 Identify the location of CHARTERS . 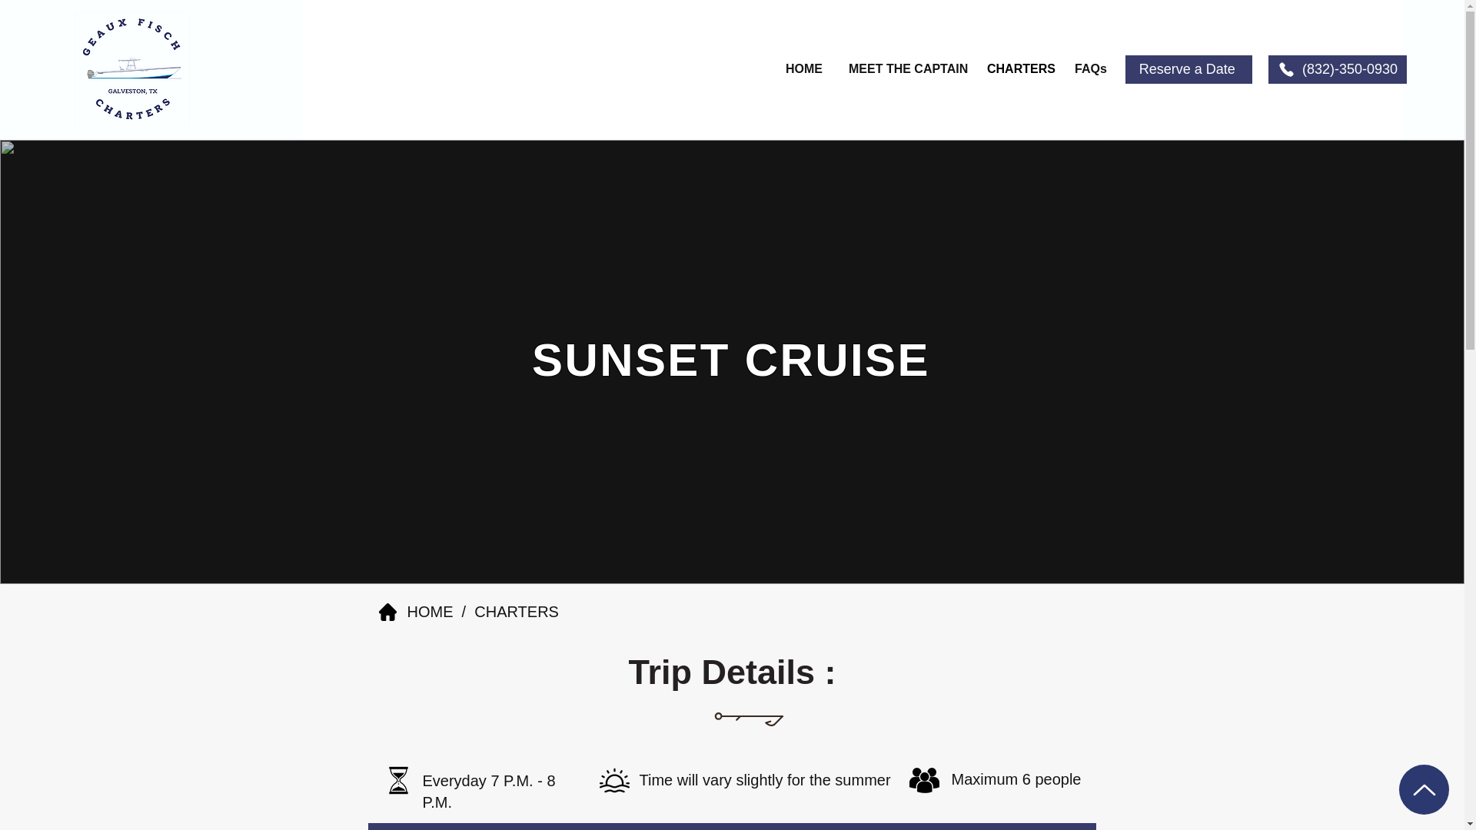
(518, 612).